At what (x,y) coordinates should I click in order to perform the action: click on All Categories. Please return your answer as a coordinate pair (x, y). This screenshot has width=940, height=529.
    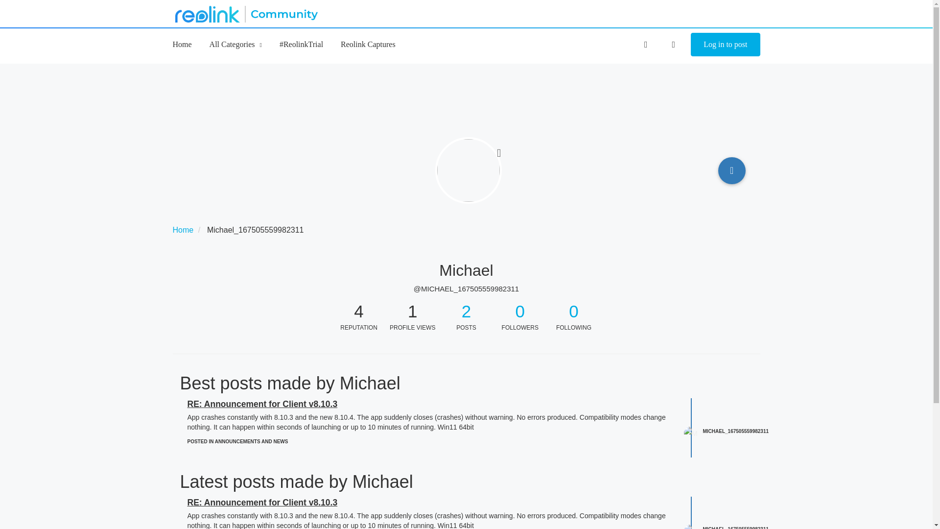
    Looking at the image, I should click on (236, 44).